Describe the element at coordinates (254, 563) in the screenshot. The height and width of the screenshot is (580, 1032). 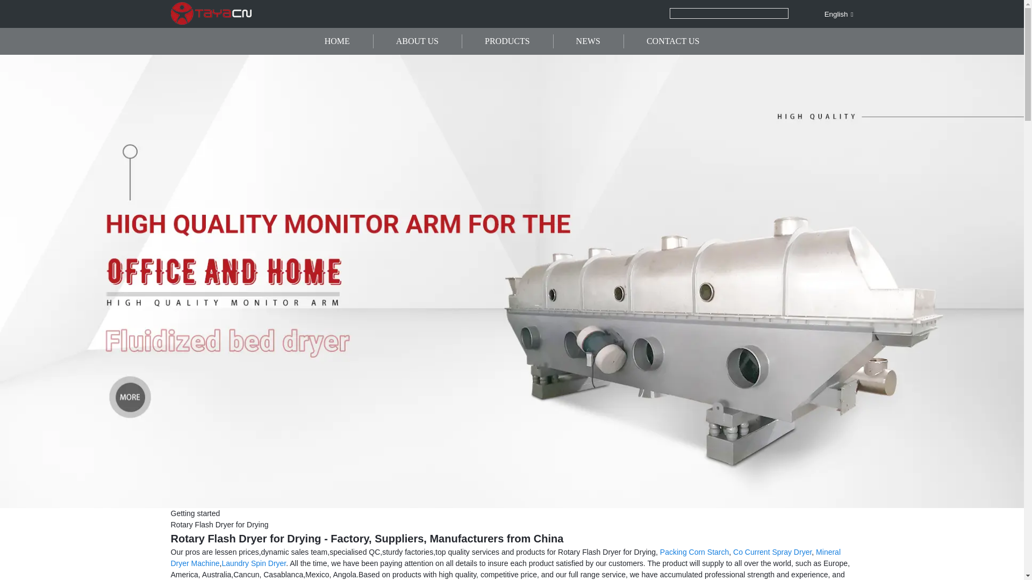
I see `Laundry Spin Dryer` at that location.